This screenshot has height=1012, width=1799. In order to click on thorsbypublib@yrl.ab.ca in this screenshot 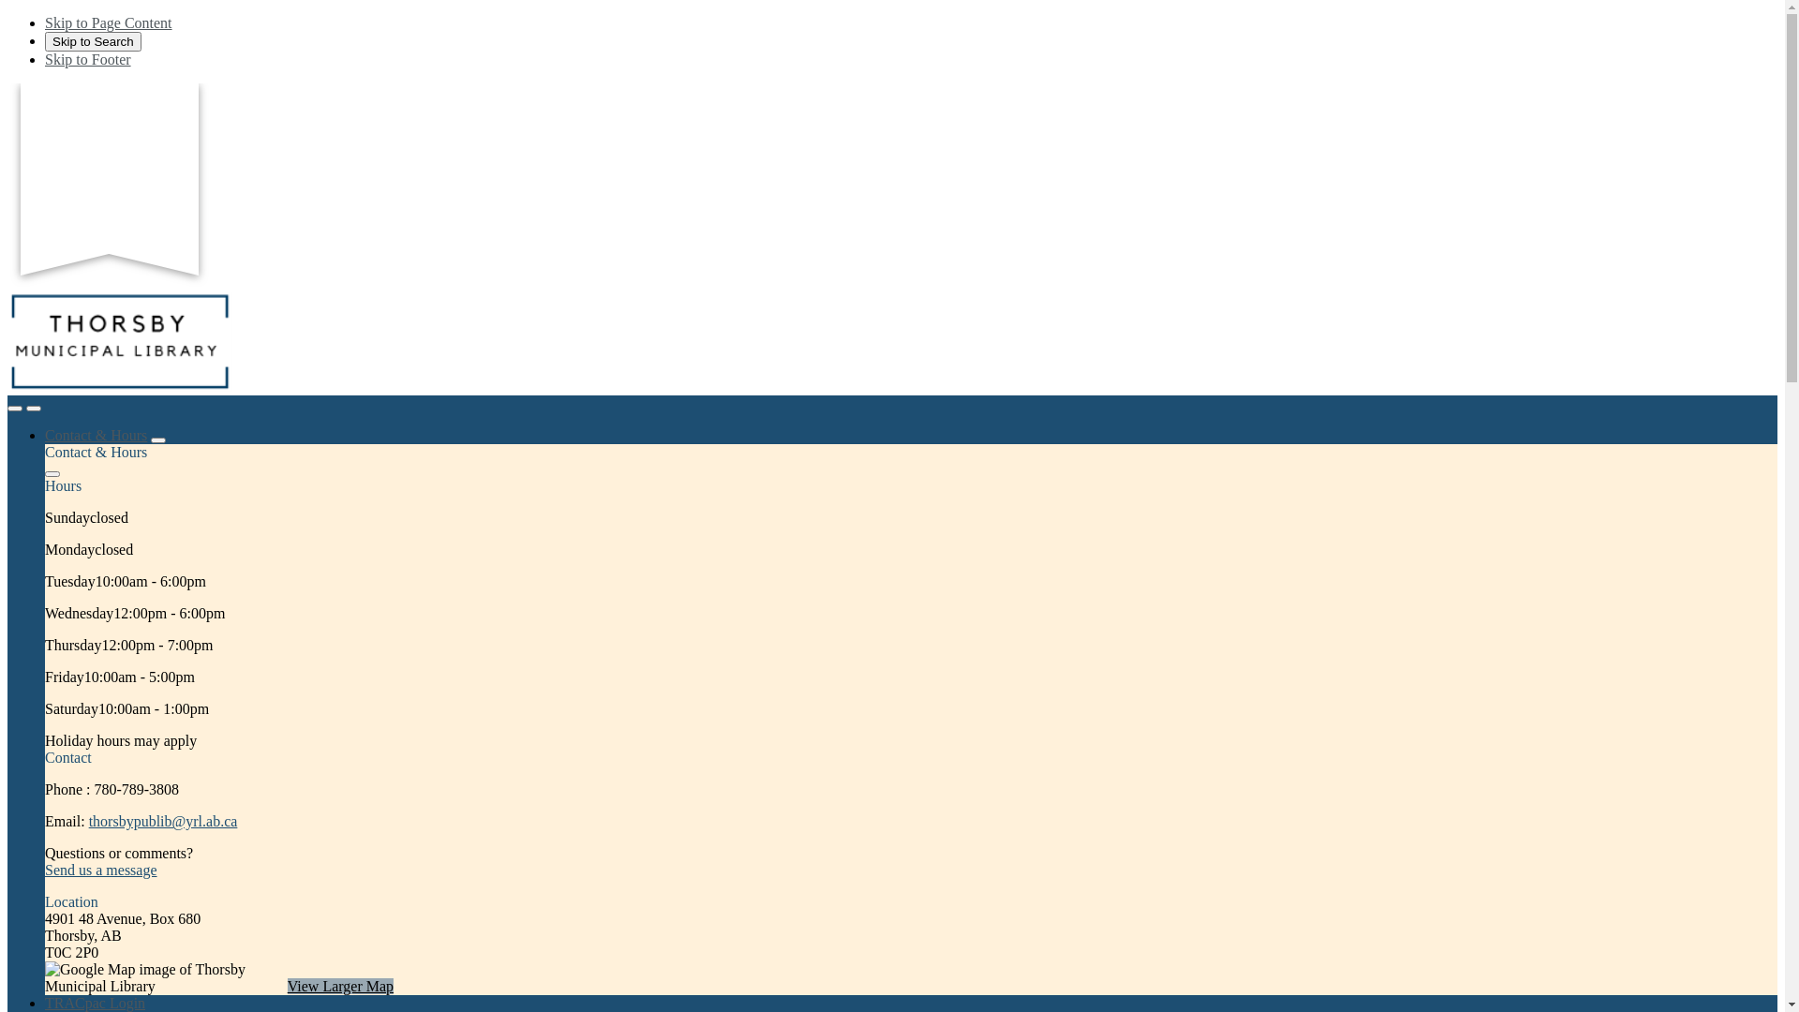, I will do `click(163, 821)`.